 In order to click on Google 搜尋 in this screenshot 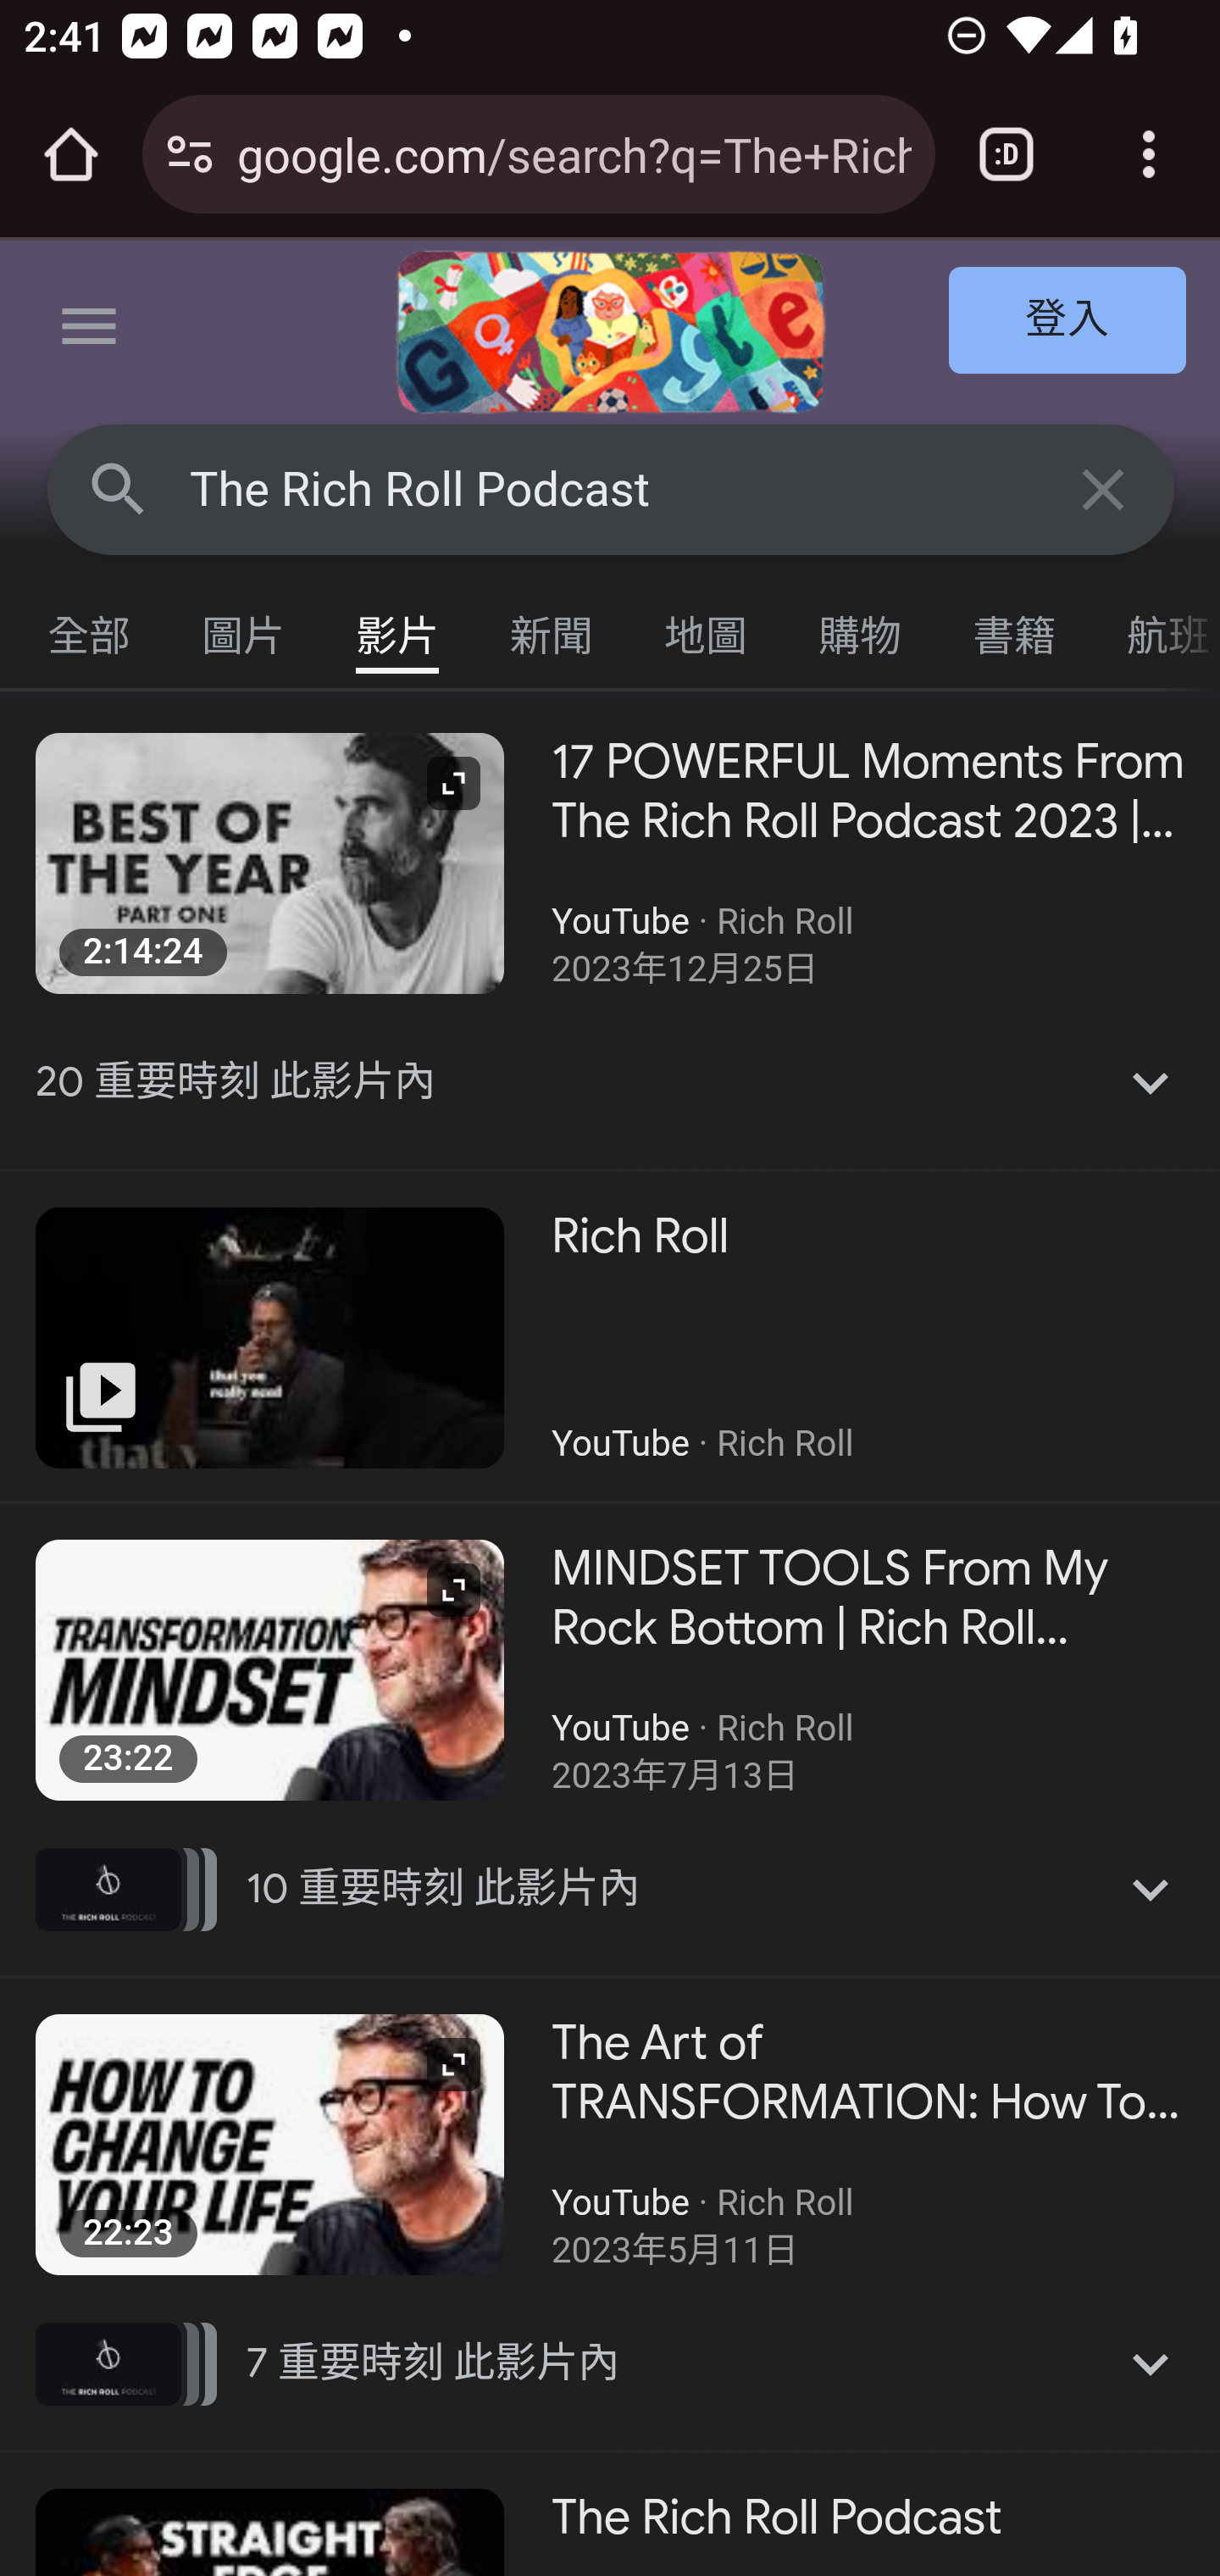, I will do `click(119, 488)`.